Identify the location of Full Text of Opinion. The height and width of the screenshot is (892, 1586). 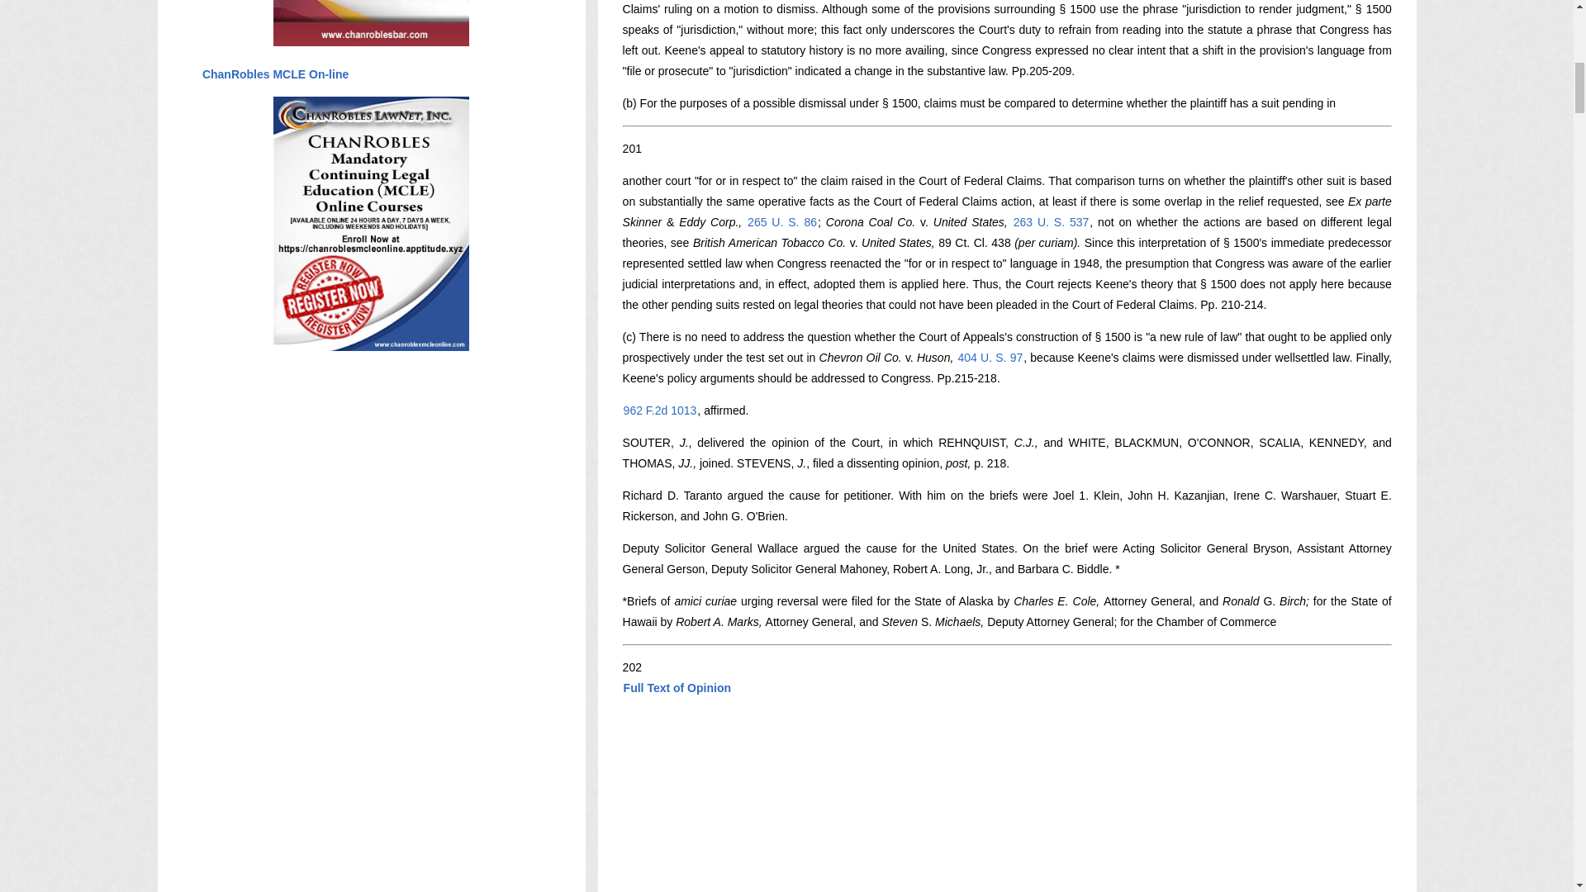
(677, 688).